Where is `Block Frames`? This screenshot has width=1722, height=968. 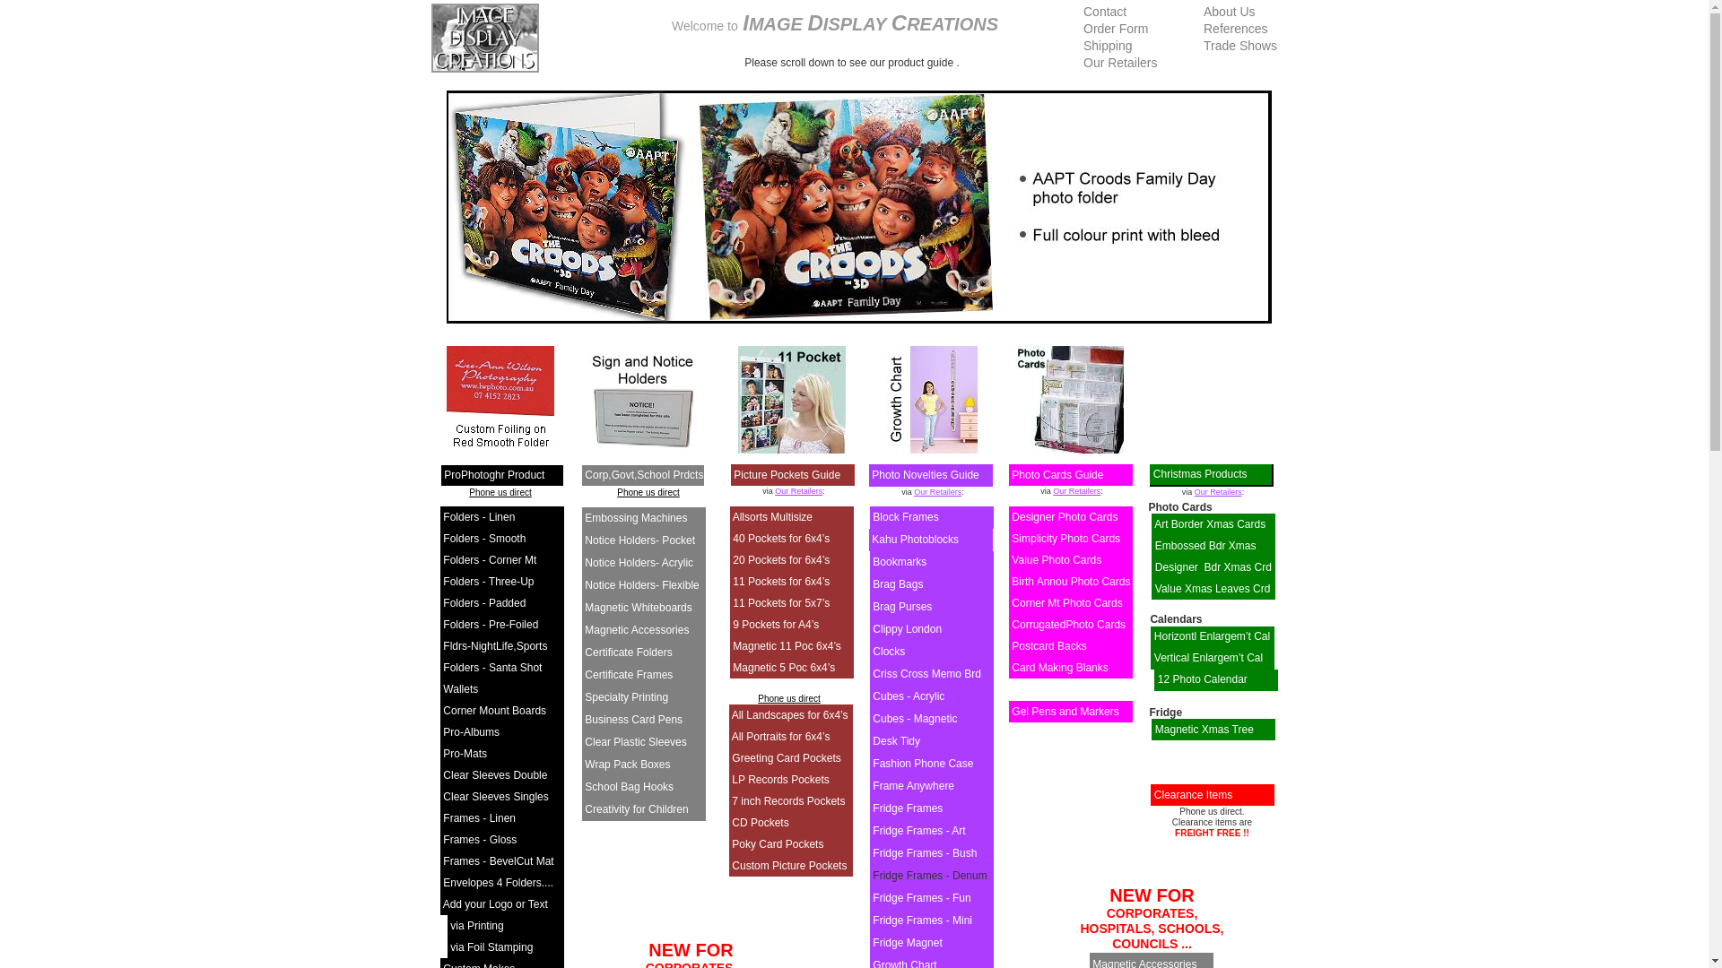
Block Frames is located at coordinates (905, 517).